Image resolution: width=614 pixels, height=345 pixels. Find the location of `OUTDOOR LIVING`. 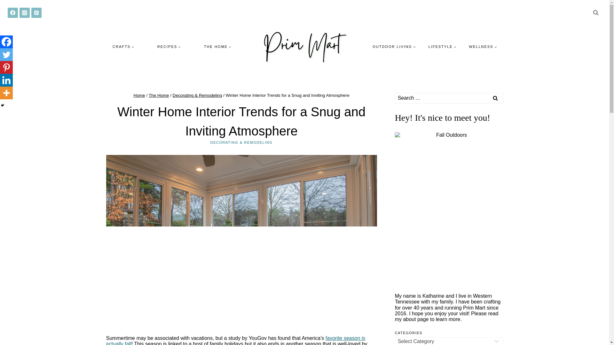

OUTDOOR LIVING is located at coordinates (394, 46).